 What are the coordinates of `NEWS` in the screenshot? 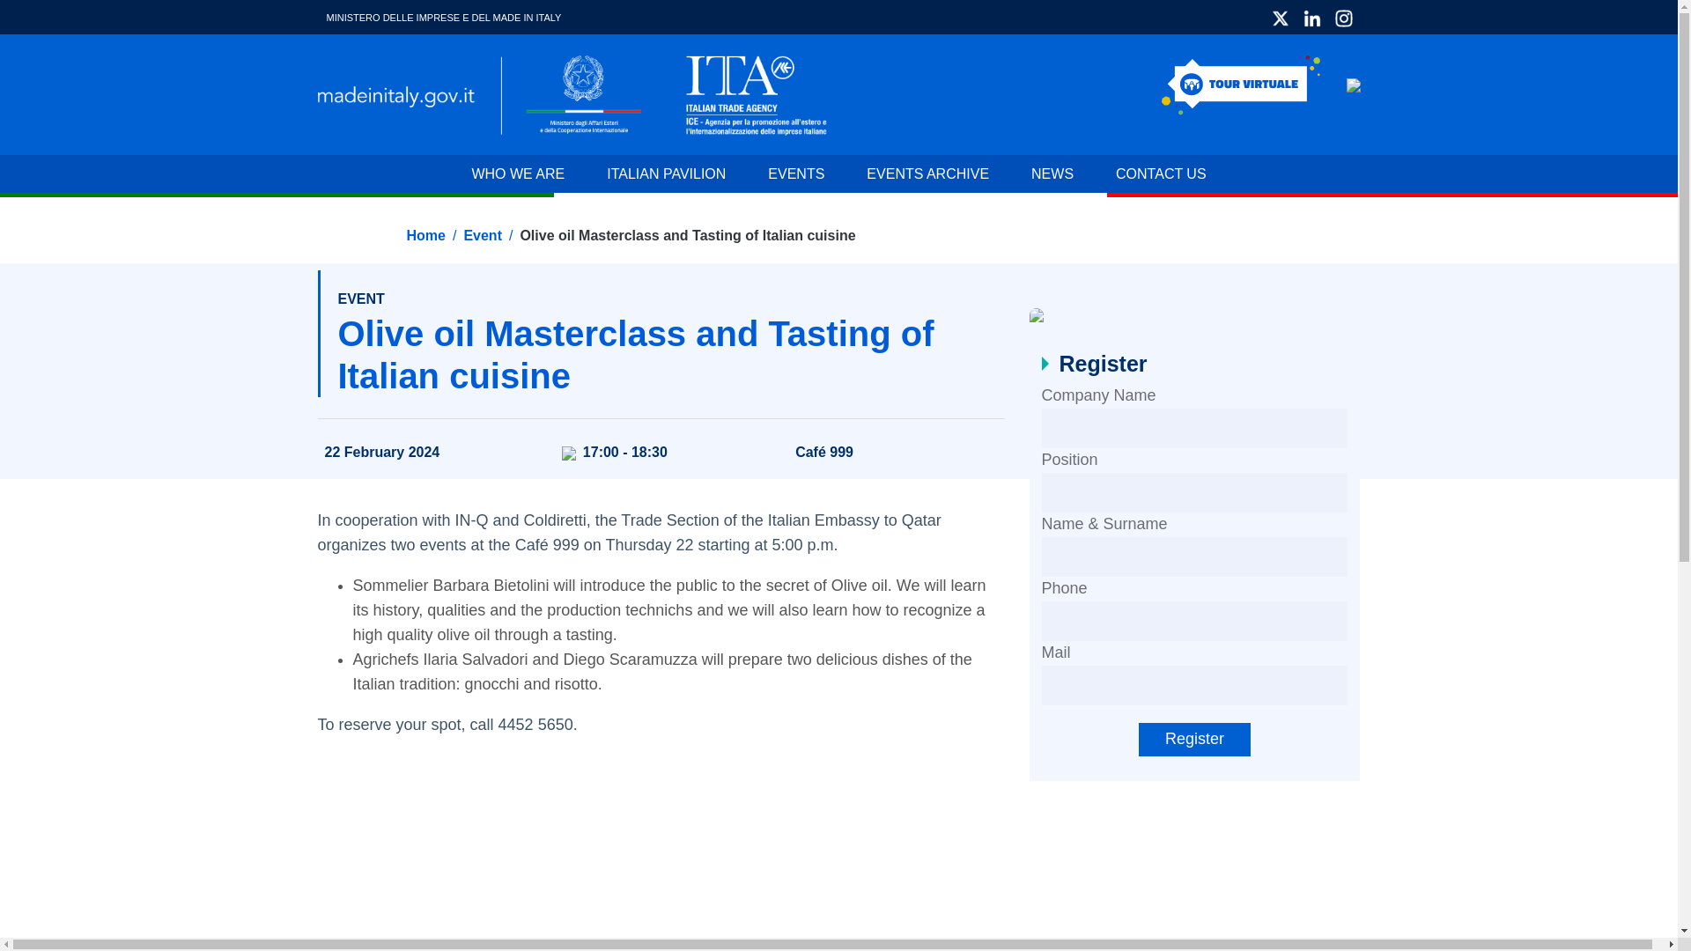 It's located at (1052, 176).